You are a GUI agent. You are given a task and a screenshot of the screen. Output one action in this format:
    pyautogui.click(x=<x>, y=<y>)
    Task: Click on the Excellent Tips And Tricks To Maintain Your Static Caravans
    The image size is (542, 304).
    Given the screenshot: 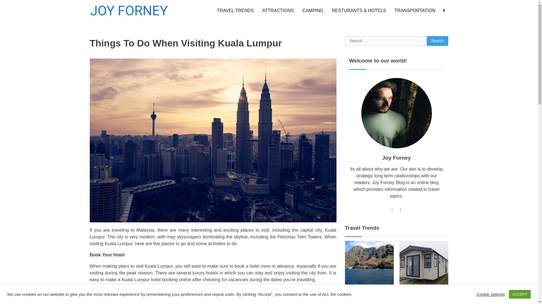 What is the action you would take?
    pyautogui.click(x=421, y=298)
    